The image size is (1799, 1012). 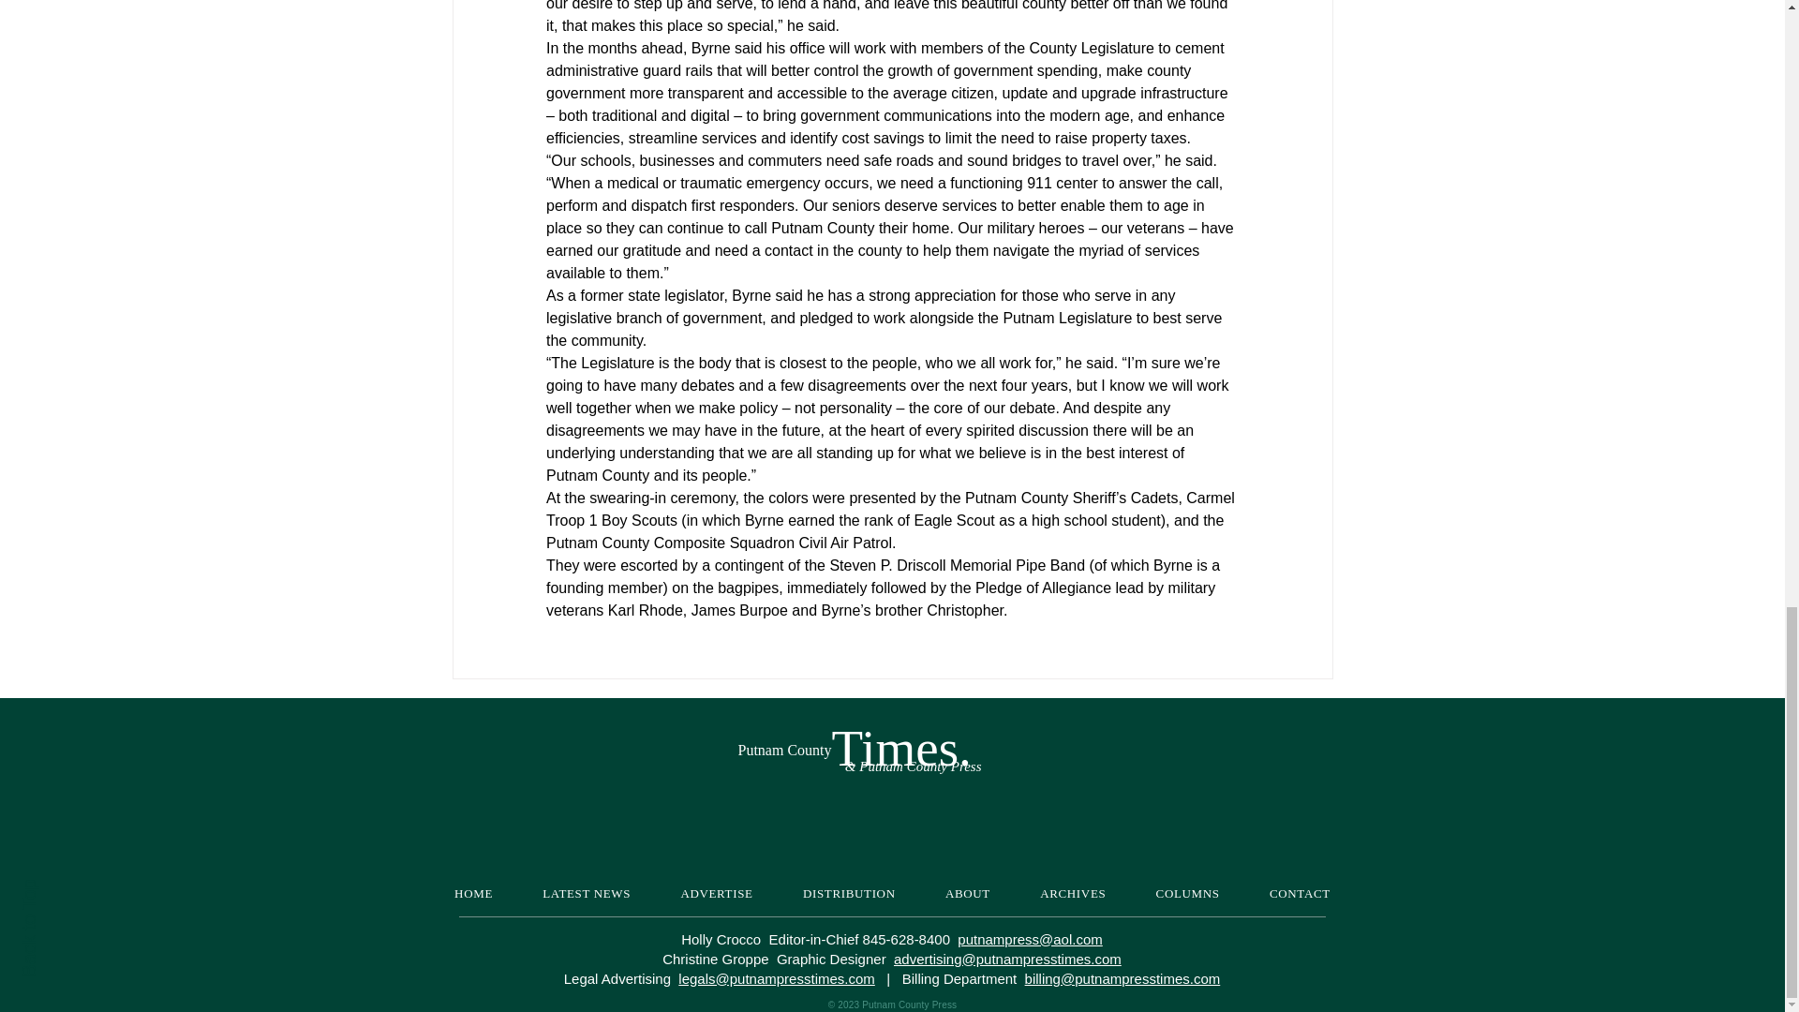 What do you see at coordinates (967, 894) in the screenshot?
I see `ABOUT` at bounding box center [967, 894].